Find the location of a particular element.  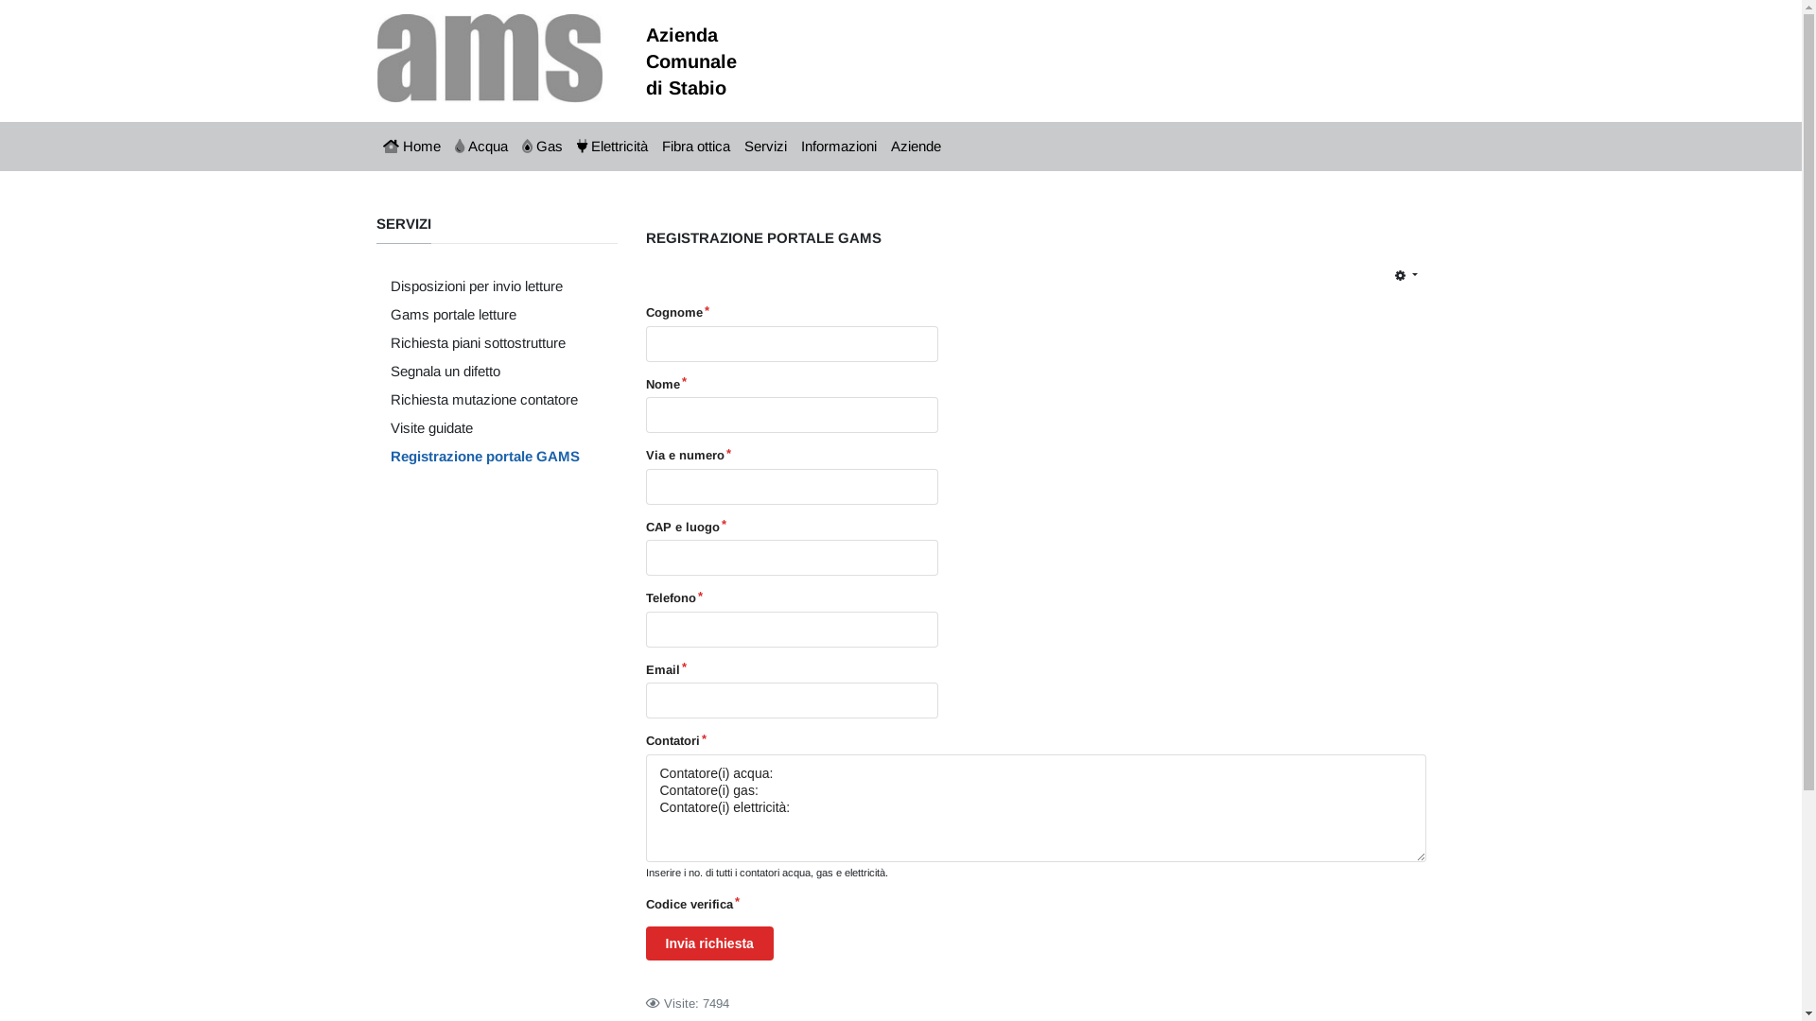

Richiesta piani sottostrutture is located at coordinates (484, 343).